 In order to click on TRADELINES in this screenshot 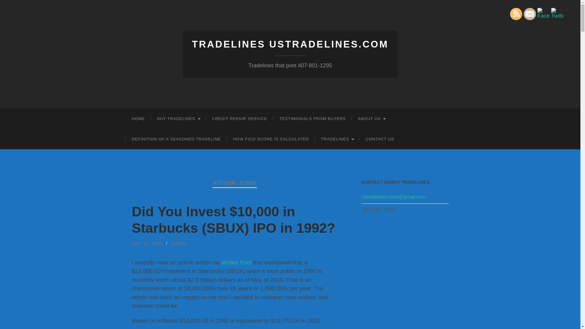, I will do `click(337, 139)`.